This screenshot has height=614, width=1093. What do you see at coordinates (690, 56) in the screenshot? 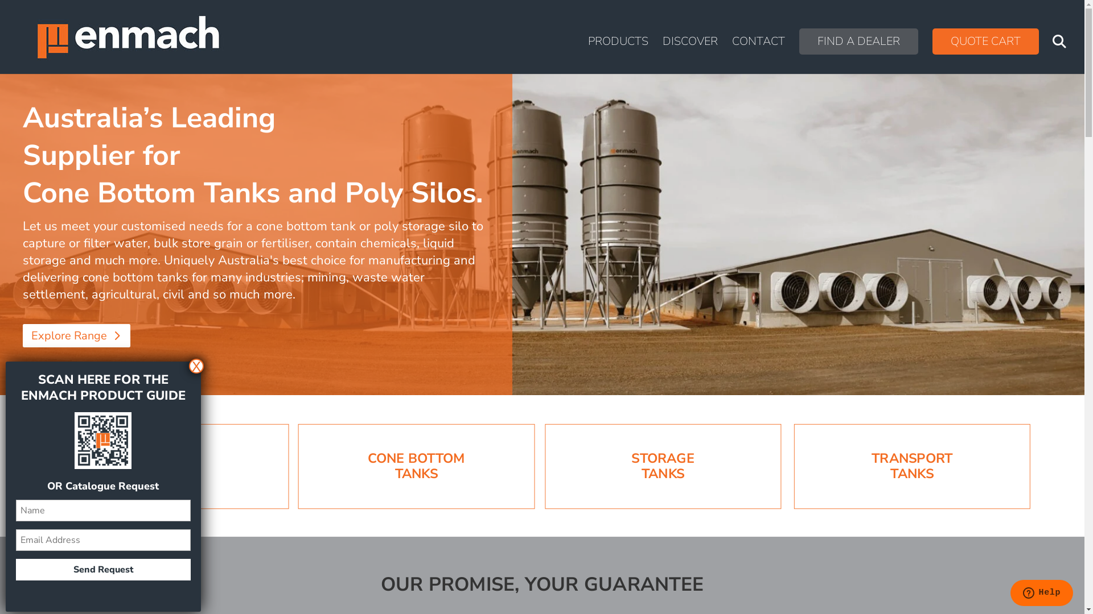
I see `DISCOVER` at bounding box center [690, 56].